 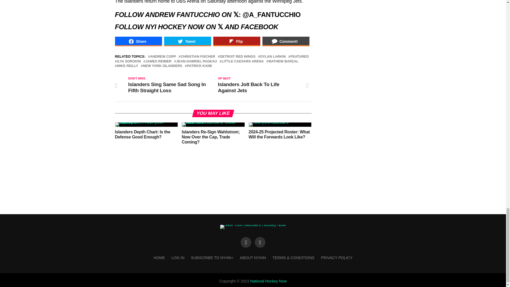 What do you see at coordinates (138, 41) in the screenshot?
I see `Share on Share` at bounding box center [138, 41].